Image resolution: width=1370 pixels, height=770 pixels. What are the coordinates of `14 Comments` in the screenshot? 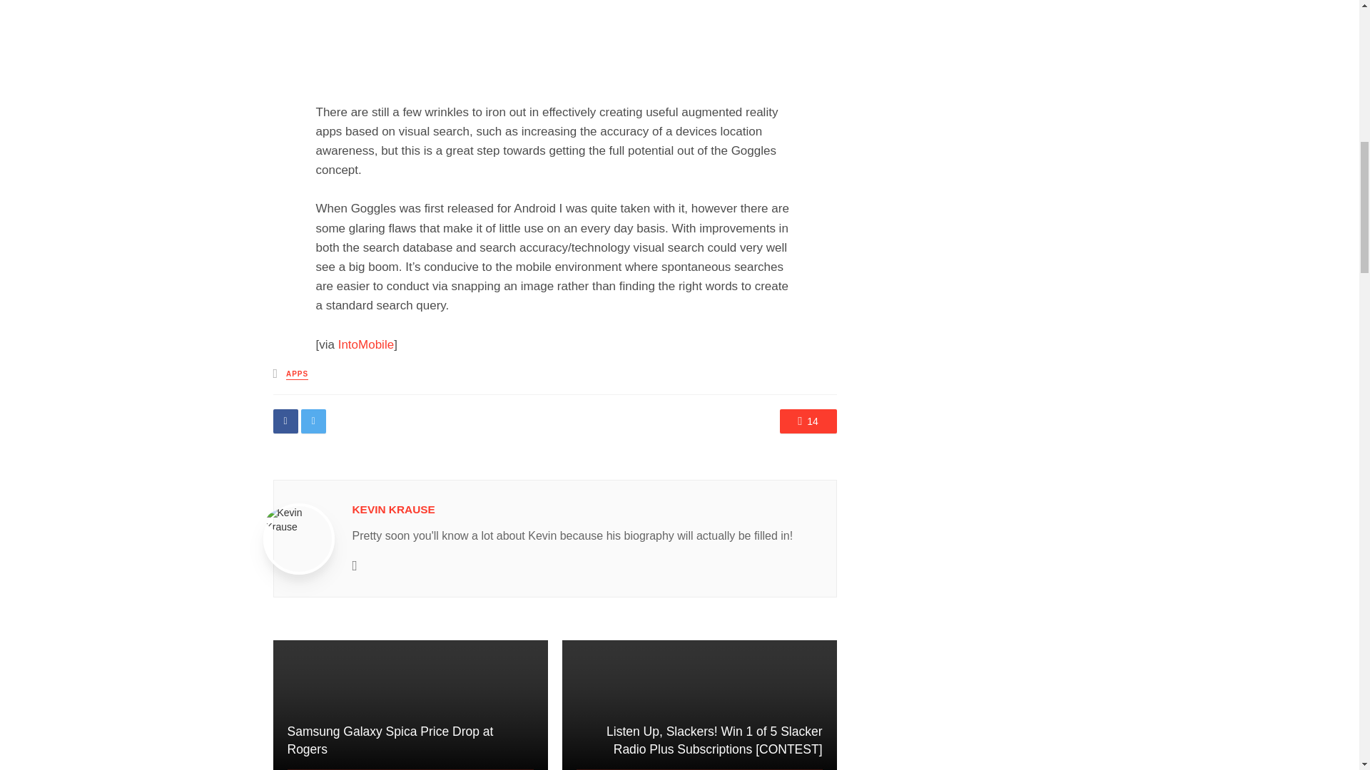 It's located at (808, 421).